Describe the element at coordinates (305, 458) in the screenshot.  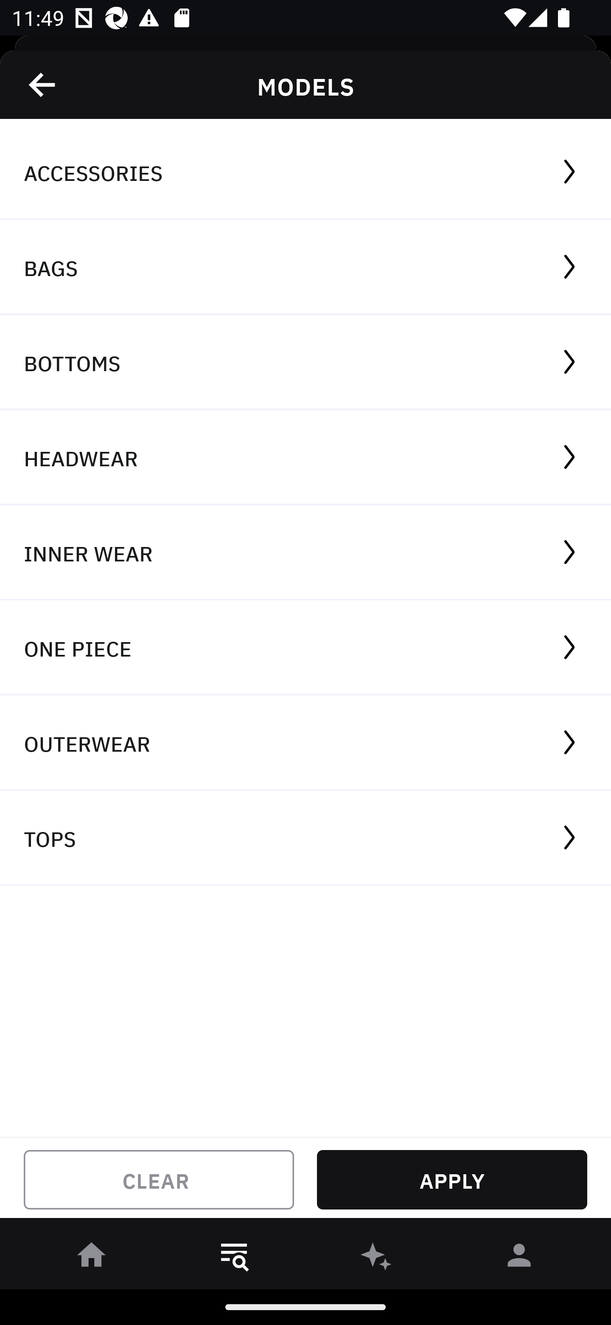
I see `HEADWEAR` at that location.